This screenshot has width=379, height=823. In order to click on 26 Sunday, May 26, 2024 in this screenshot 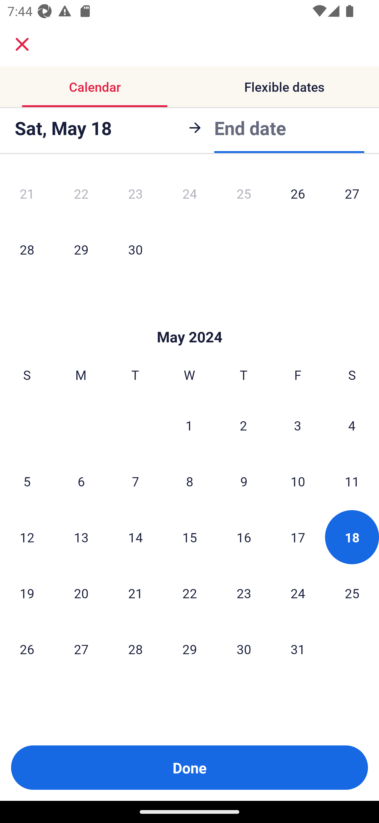, I will do `click(27, 649)`.